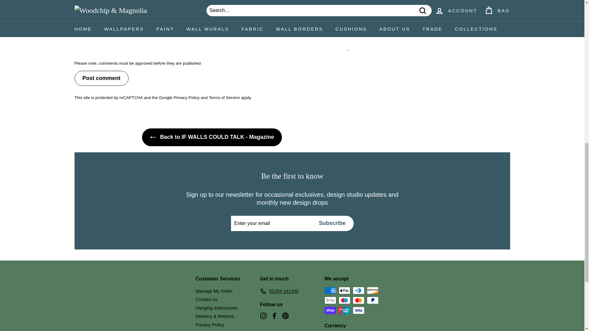 This screenshot has height=331, width=589. Describe the element at coordinates (373, 300) in the screenshot. I see `PayPal` at that location.